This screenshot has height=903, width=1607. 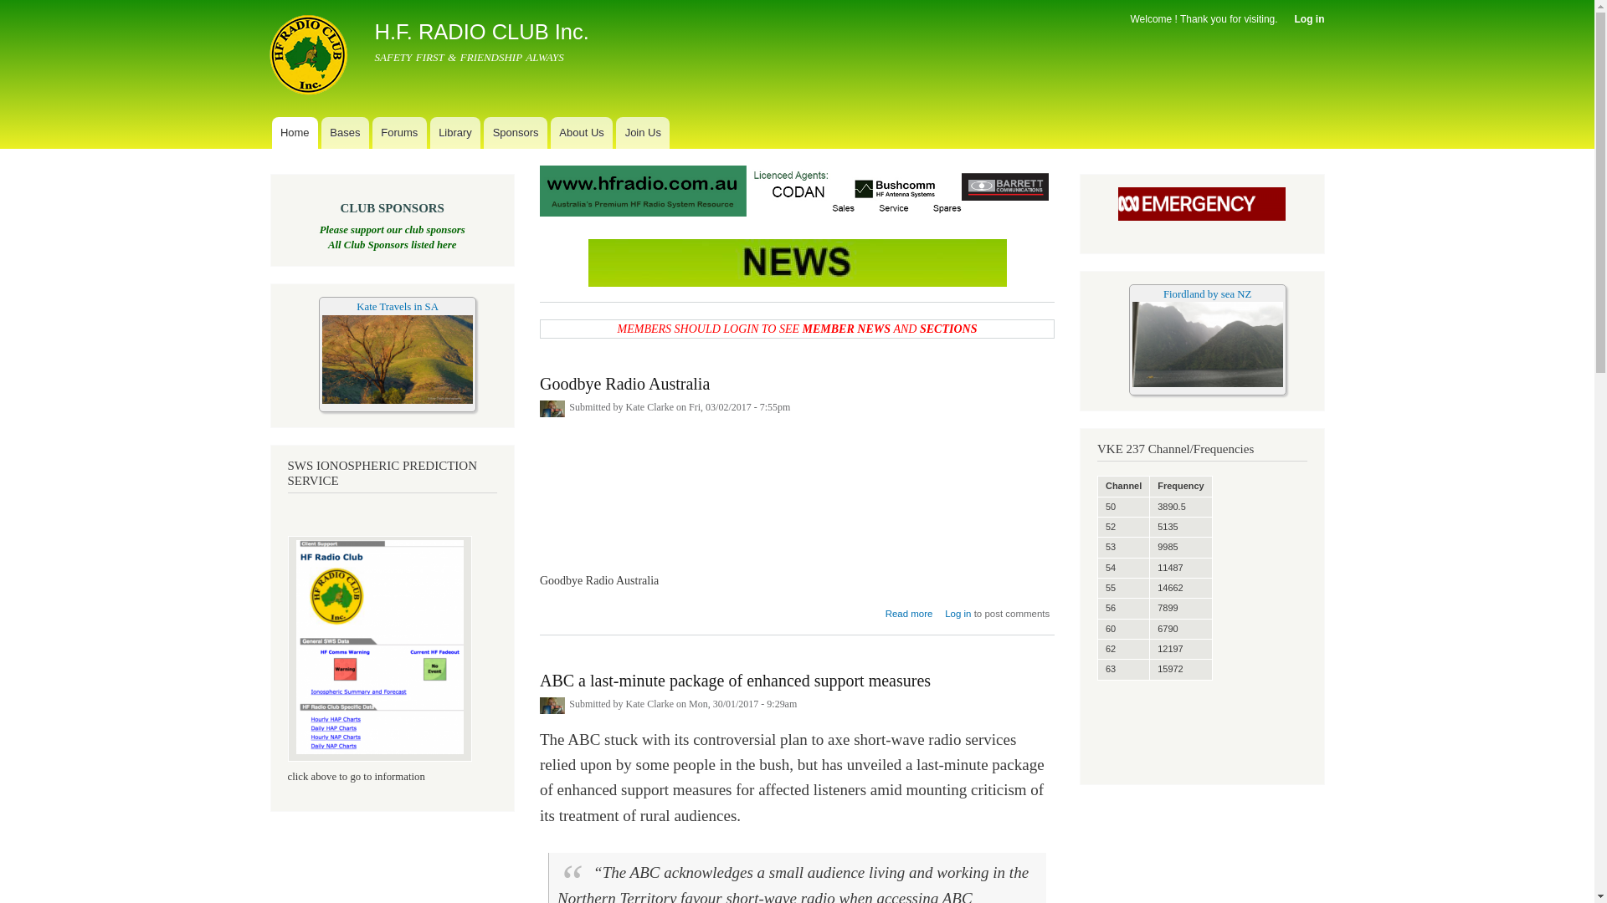 What do you see at coordinates (624, 376) in the screenshot?
I see `Goodbye Radio Australia` at bounding box center [624, 376].